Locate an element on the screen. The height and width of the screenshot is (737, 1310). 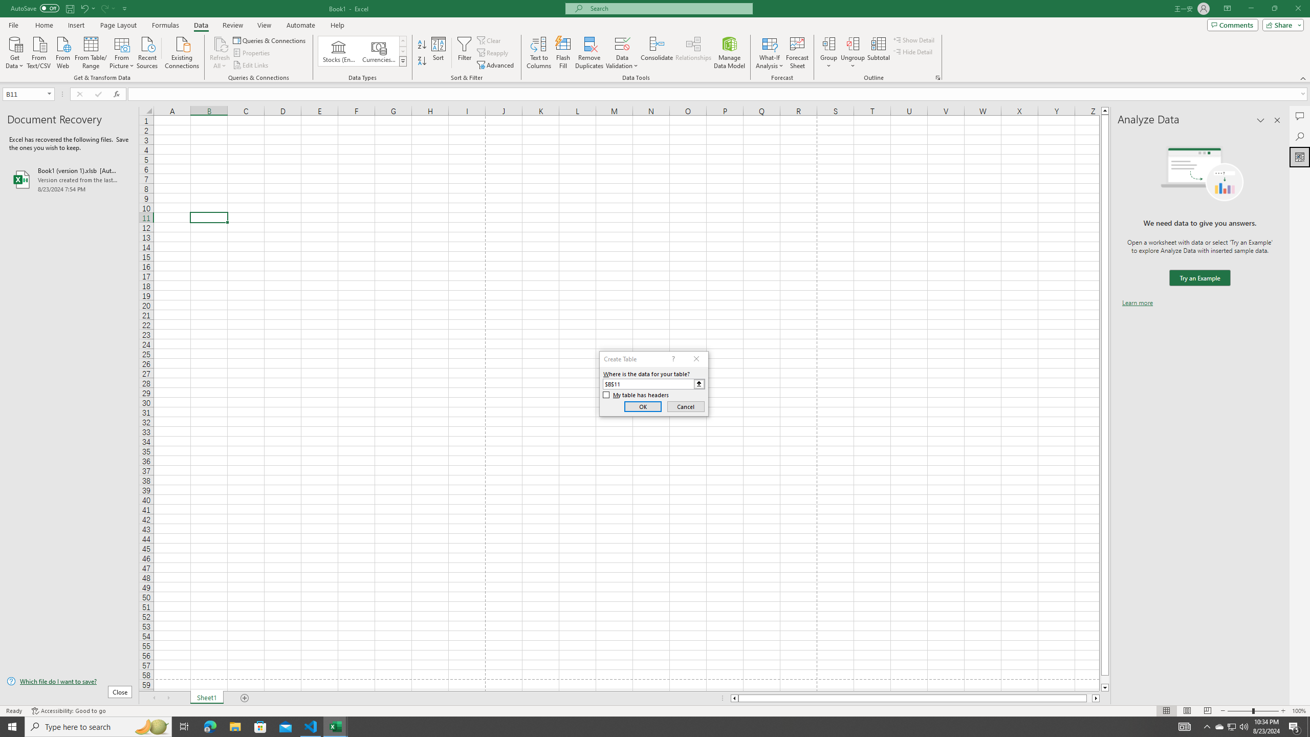
From Text/CSV is located at coordinates (39, 52).